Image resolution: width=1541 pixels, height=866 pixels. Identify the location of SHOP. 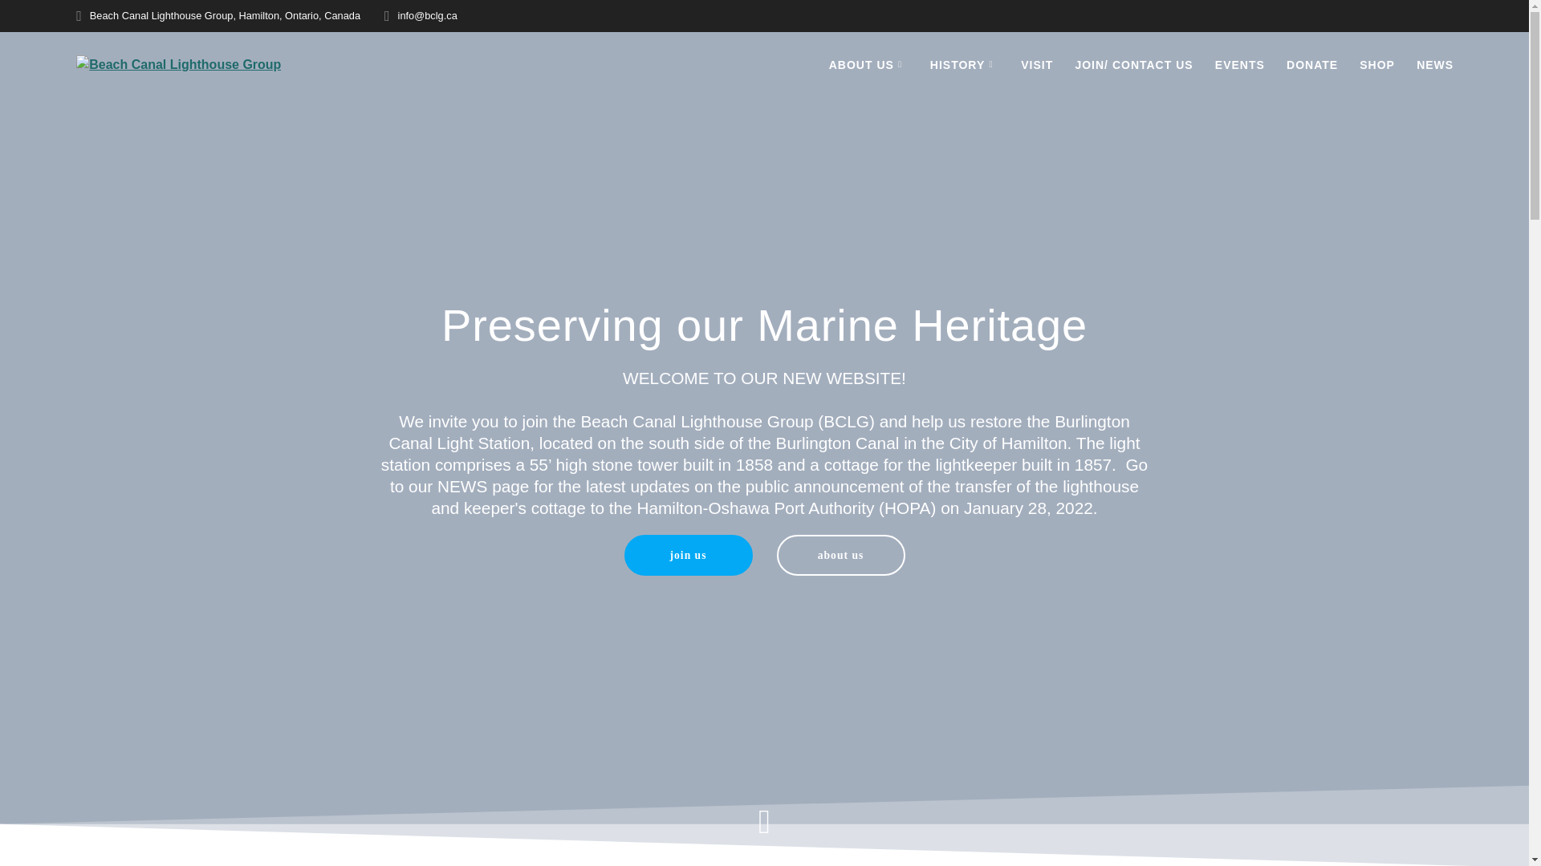
(1377, 65).